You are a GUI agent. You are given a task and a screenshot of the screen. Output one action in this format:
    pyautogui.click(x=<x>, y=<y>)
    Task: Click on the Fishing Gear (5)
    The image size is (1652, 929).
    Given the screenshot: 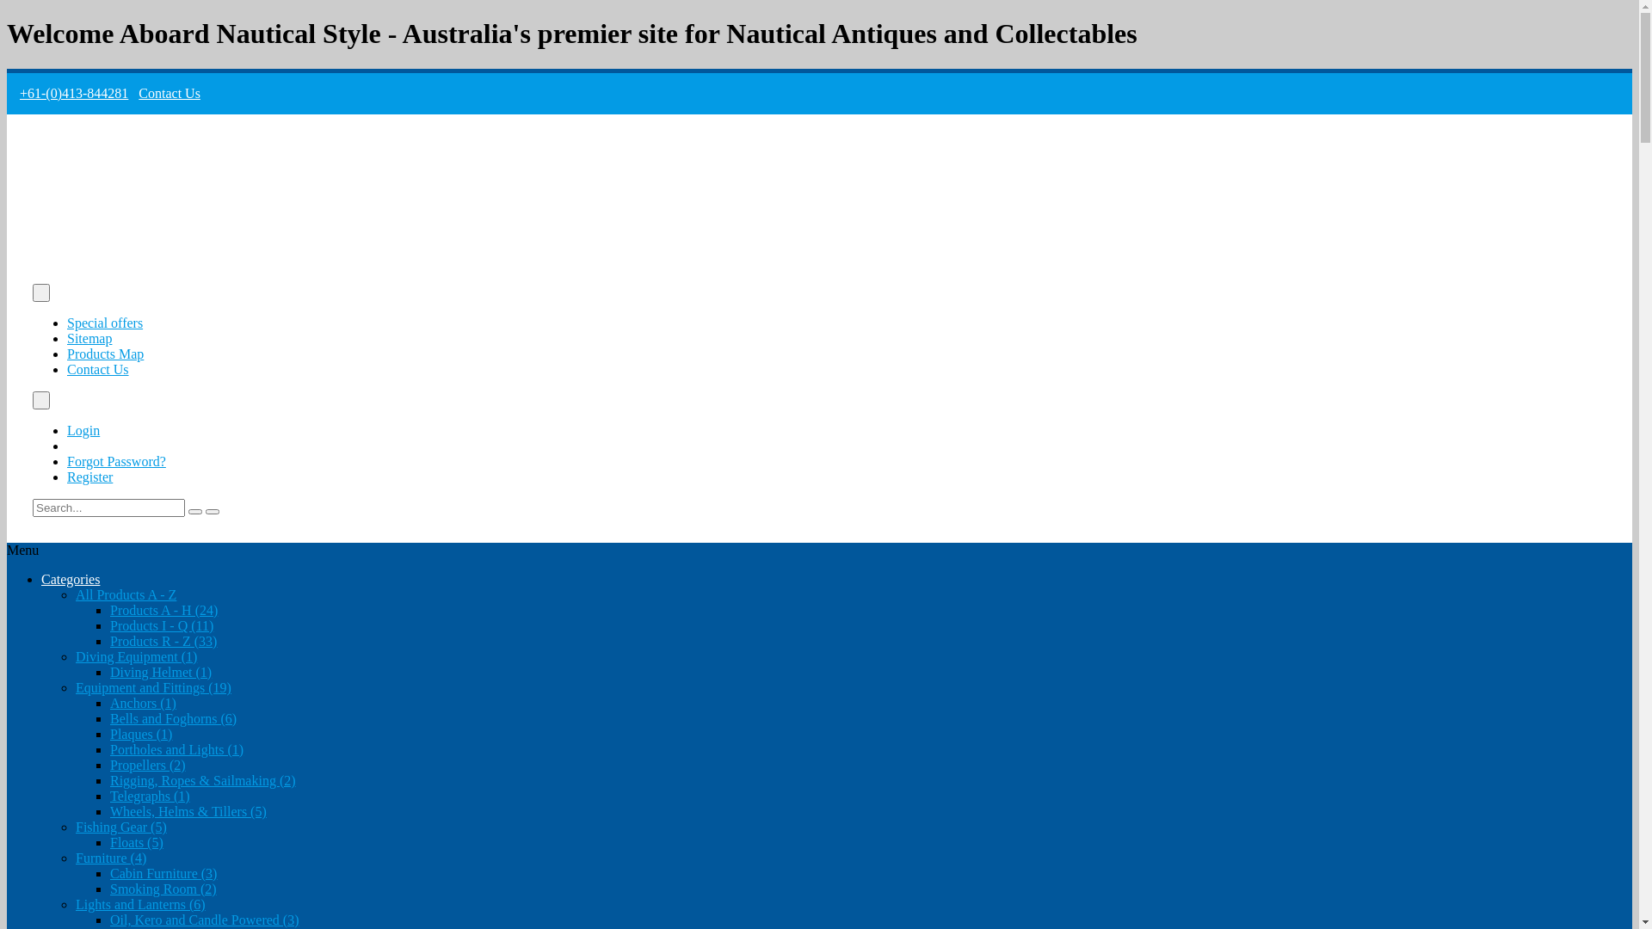 What is the action you would take?
    pyautogui.click(x=121, y=827)
    